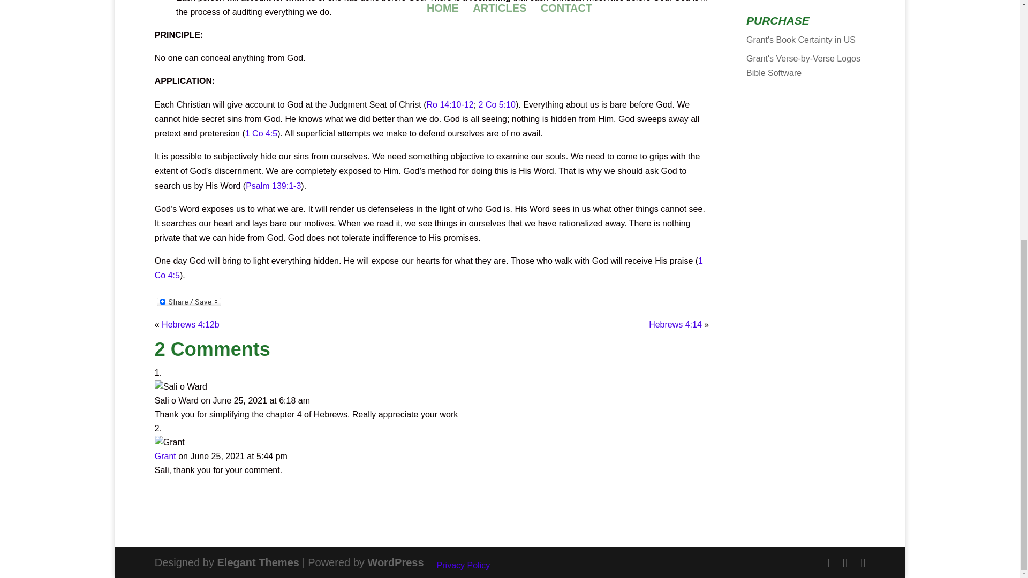 Image resolution: width=1028 pixels, height=578 pixels. What do you see at coordinates (675, 324) in the screenshot?
I see `Hebrews 4:14` at bounding box center [675, 324].